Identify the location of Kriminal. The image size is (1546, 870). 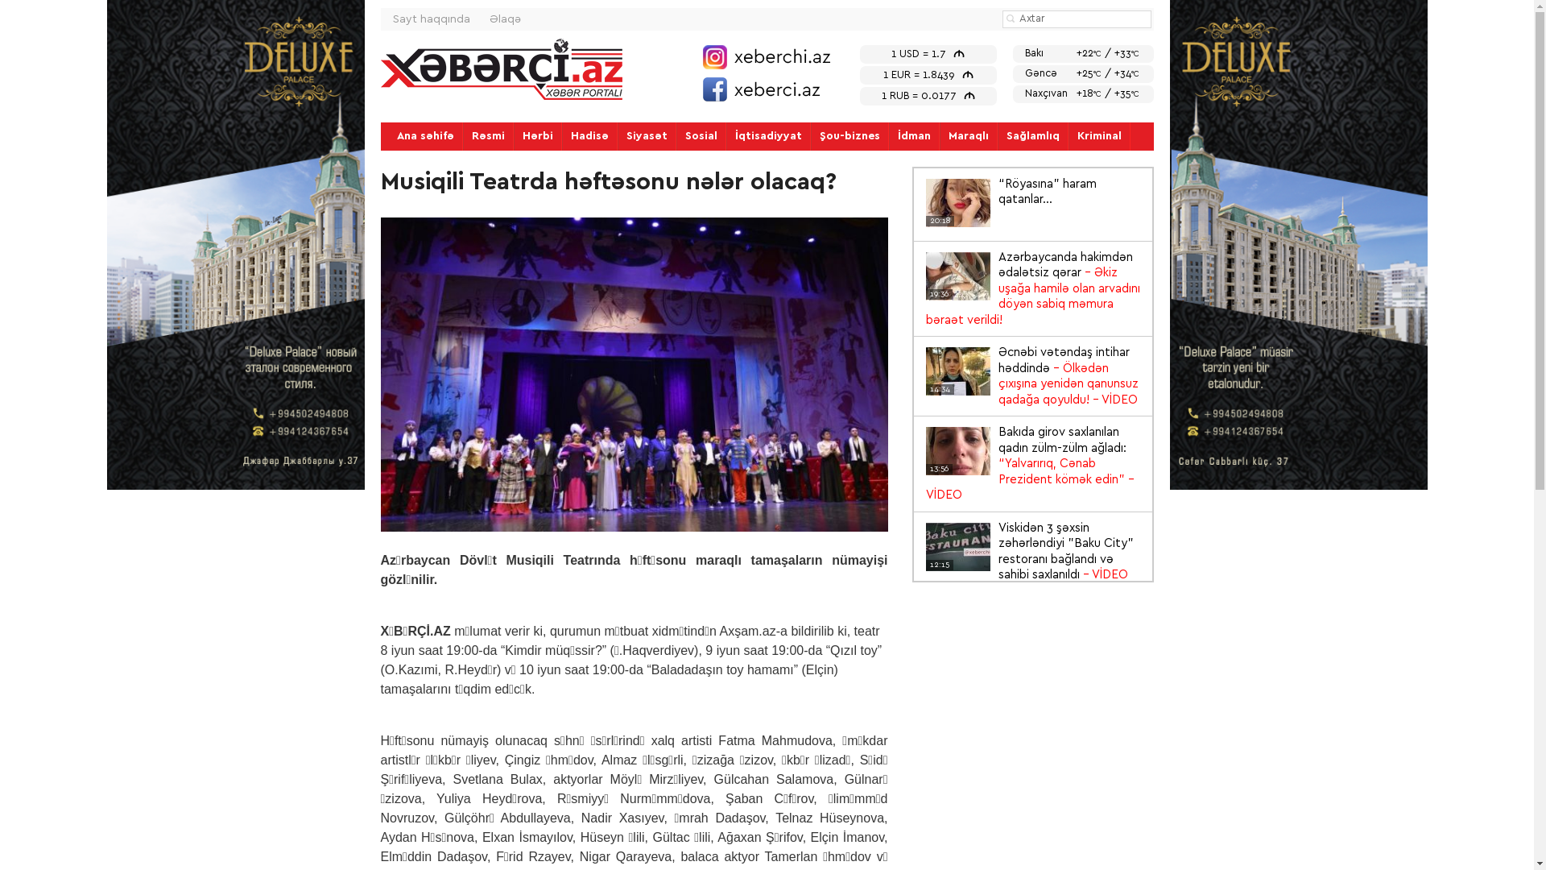
(1100, 136).